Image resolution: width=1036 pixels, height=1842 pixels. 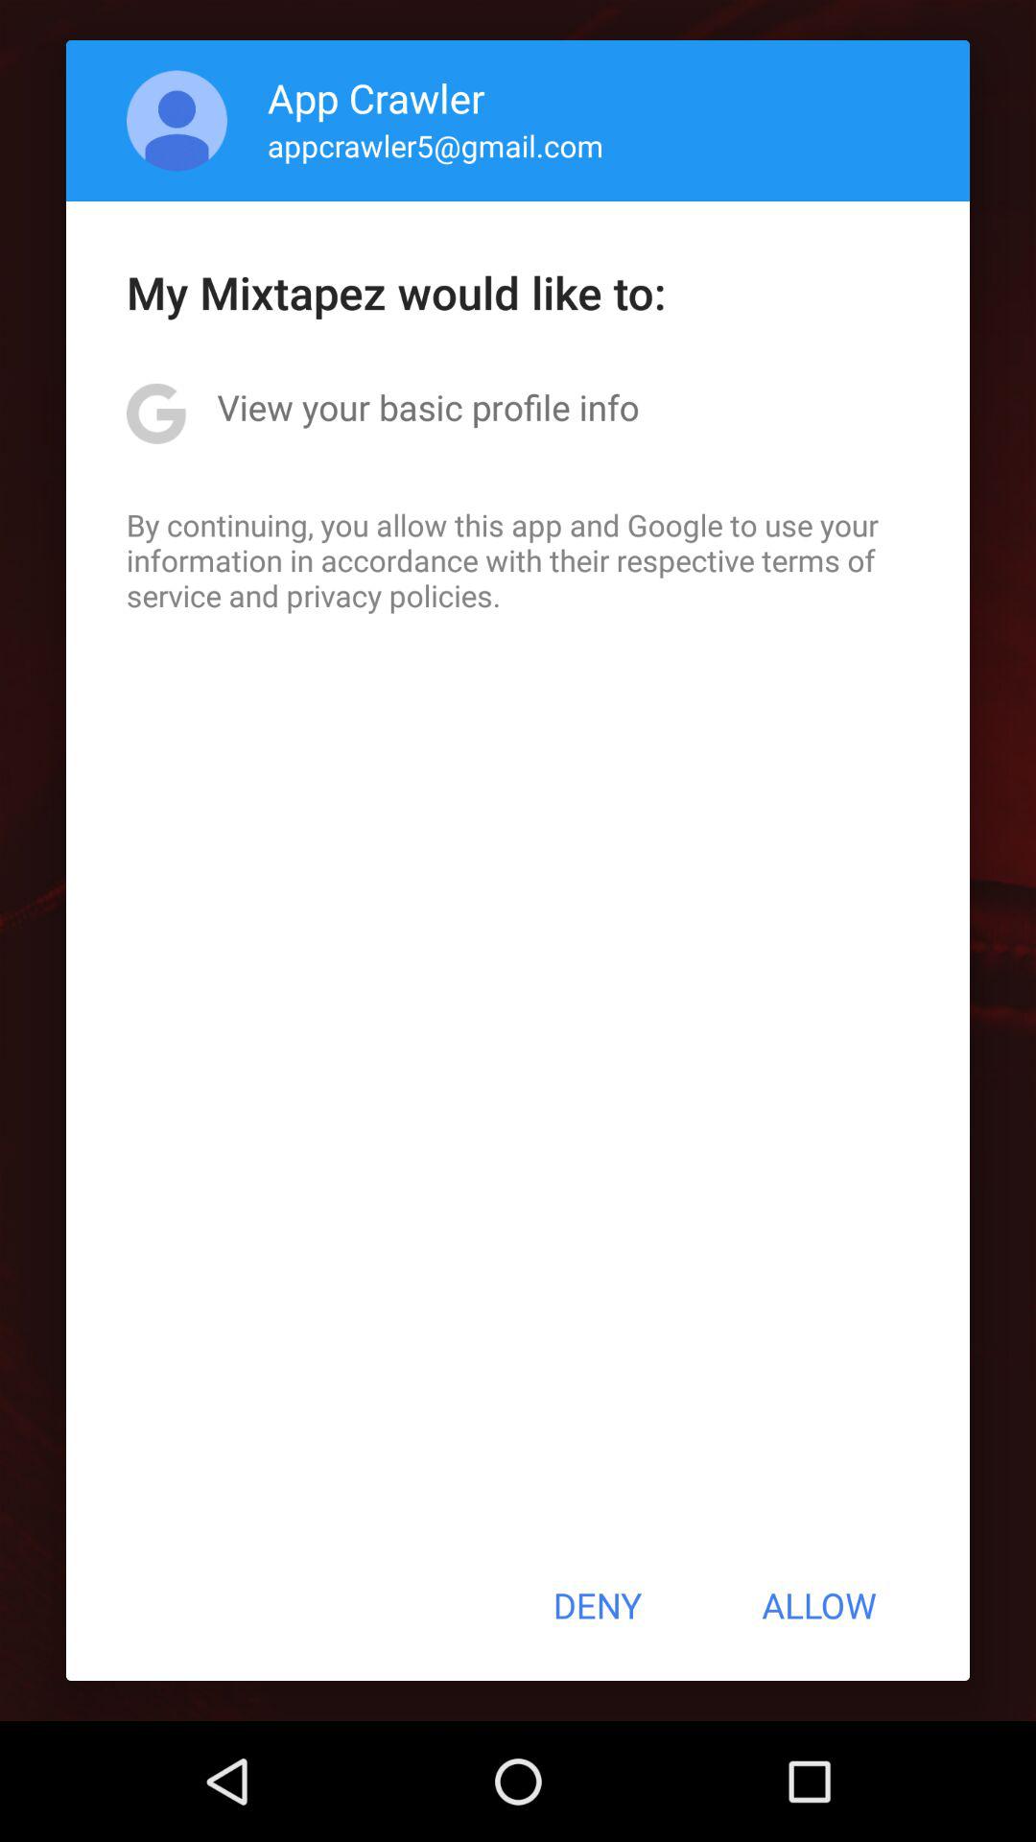 I want to click on tap item below my mixtapez would app, so click(x=428, y=407).